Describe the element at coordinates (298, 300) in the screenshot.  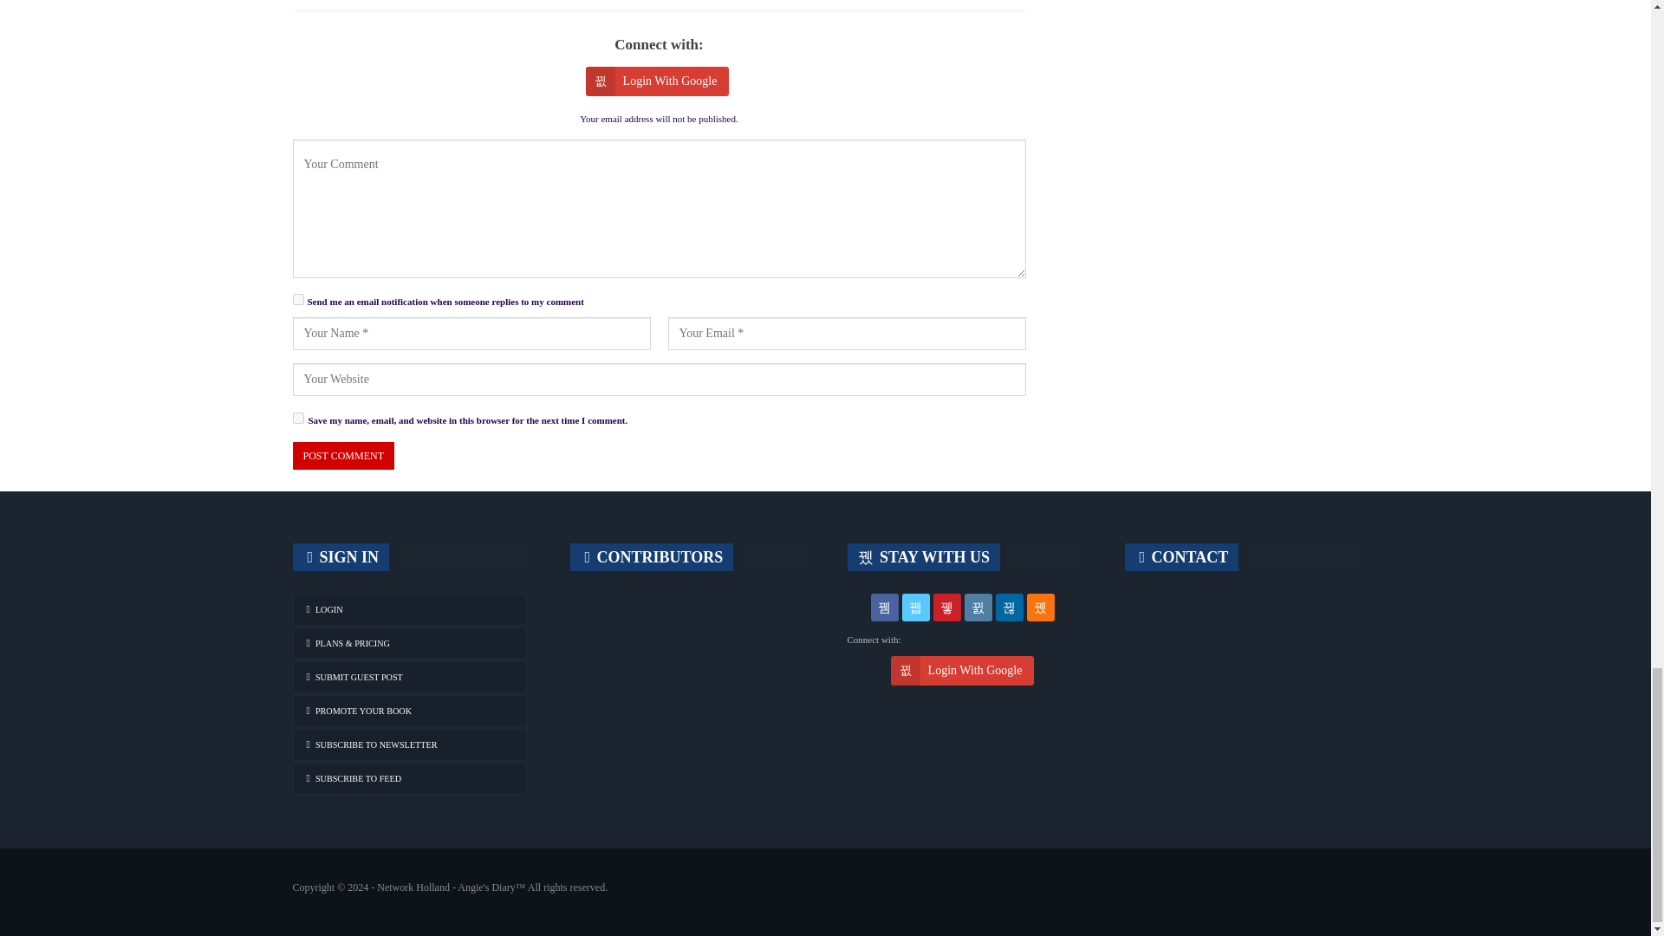
I see `1` at that location.